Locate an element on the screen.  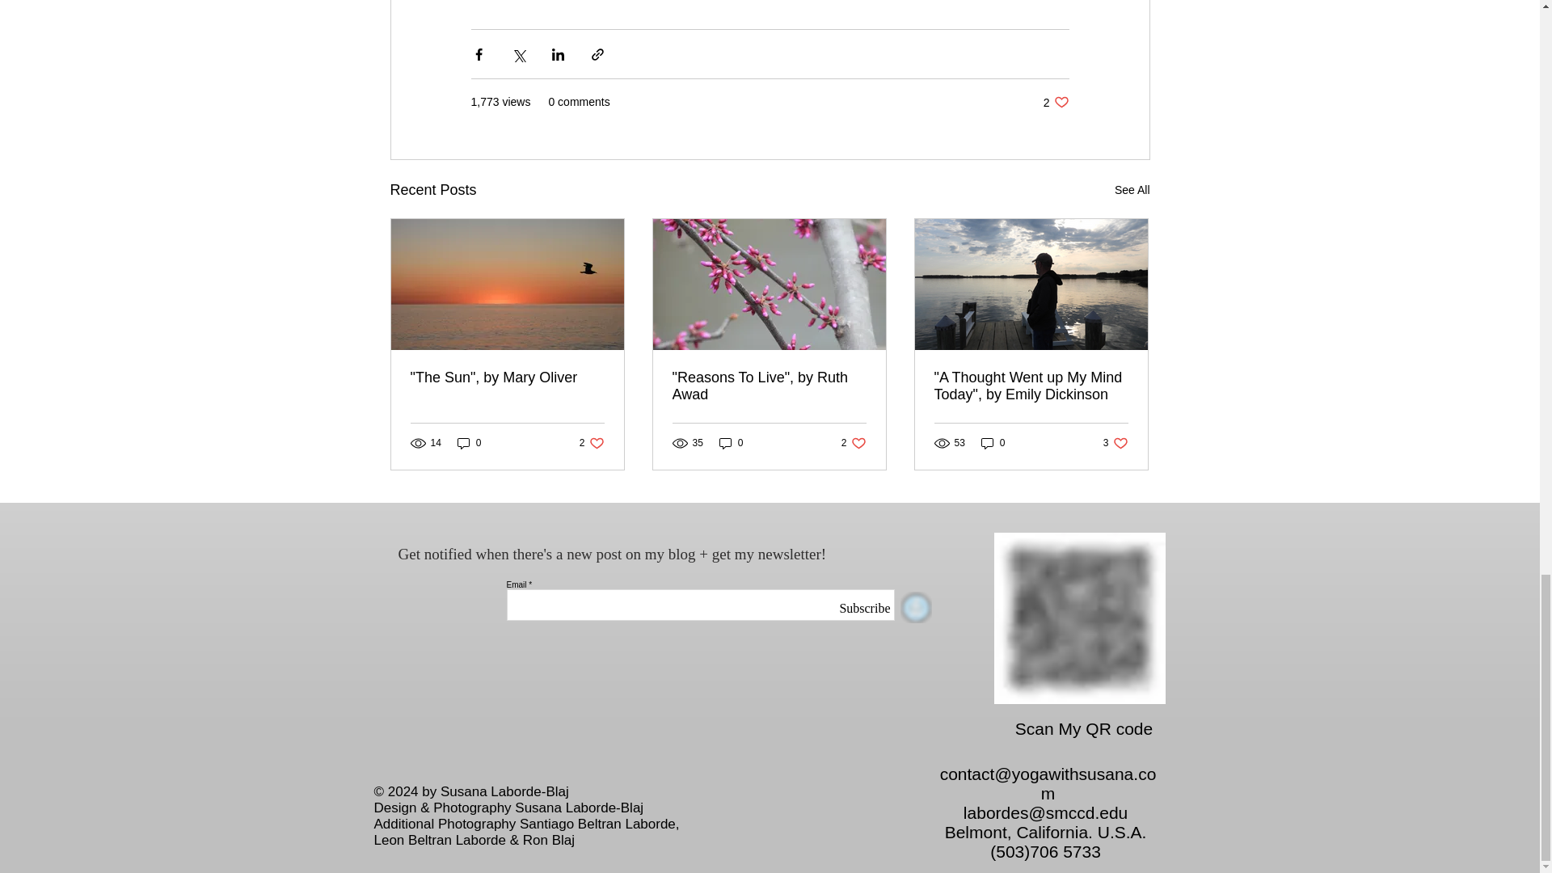
"Reasons To Live", by Ruth Awad is located at coordinates (769, 386).